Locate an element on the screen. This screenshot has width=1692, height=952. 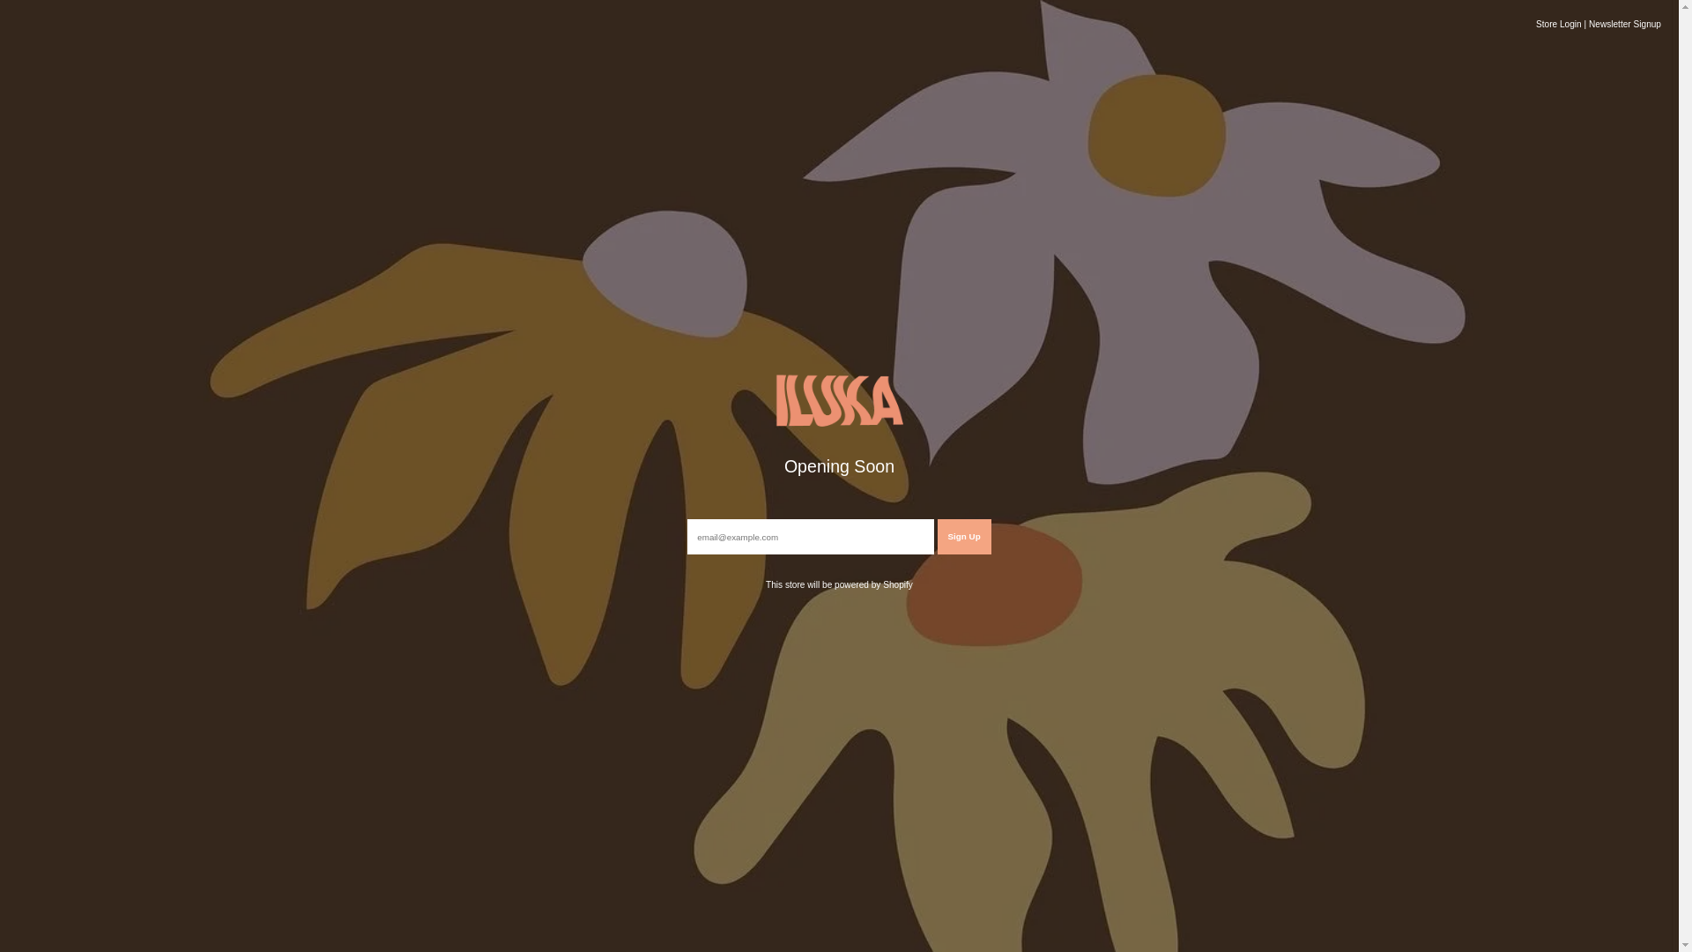
Newsletter Signup is located at coordinates (1625, 25).